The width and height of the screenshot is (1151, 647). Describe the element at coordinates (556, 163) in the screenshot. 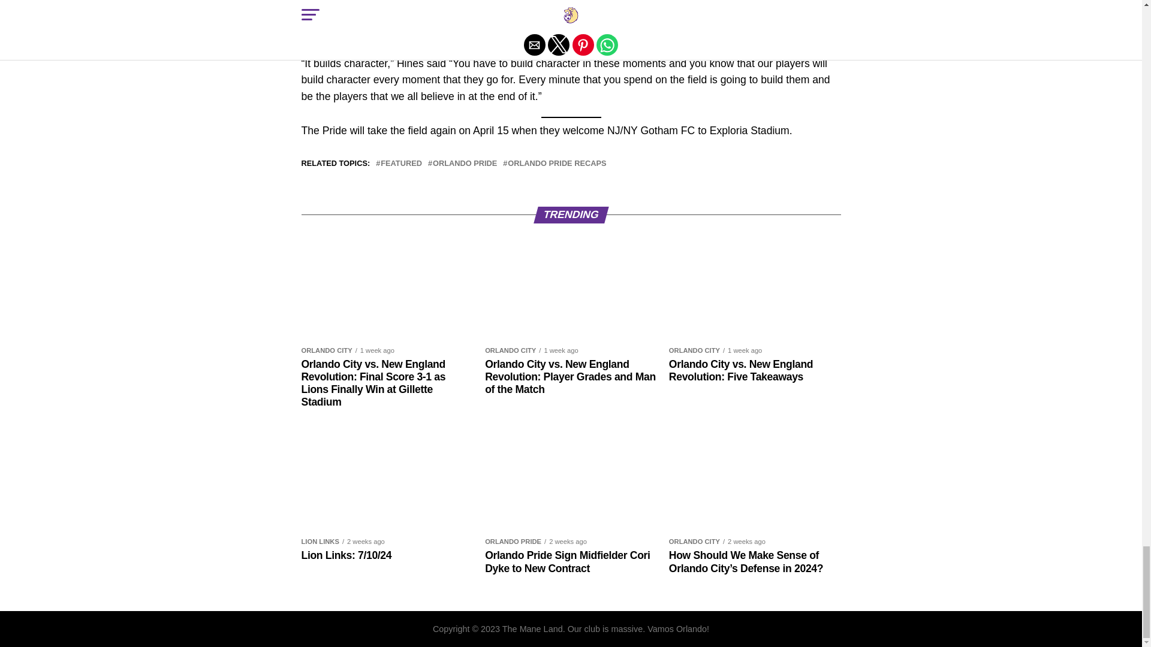

I see `ORLANDO PRIDE RECAPS` at that location.